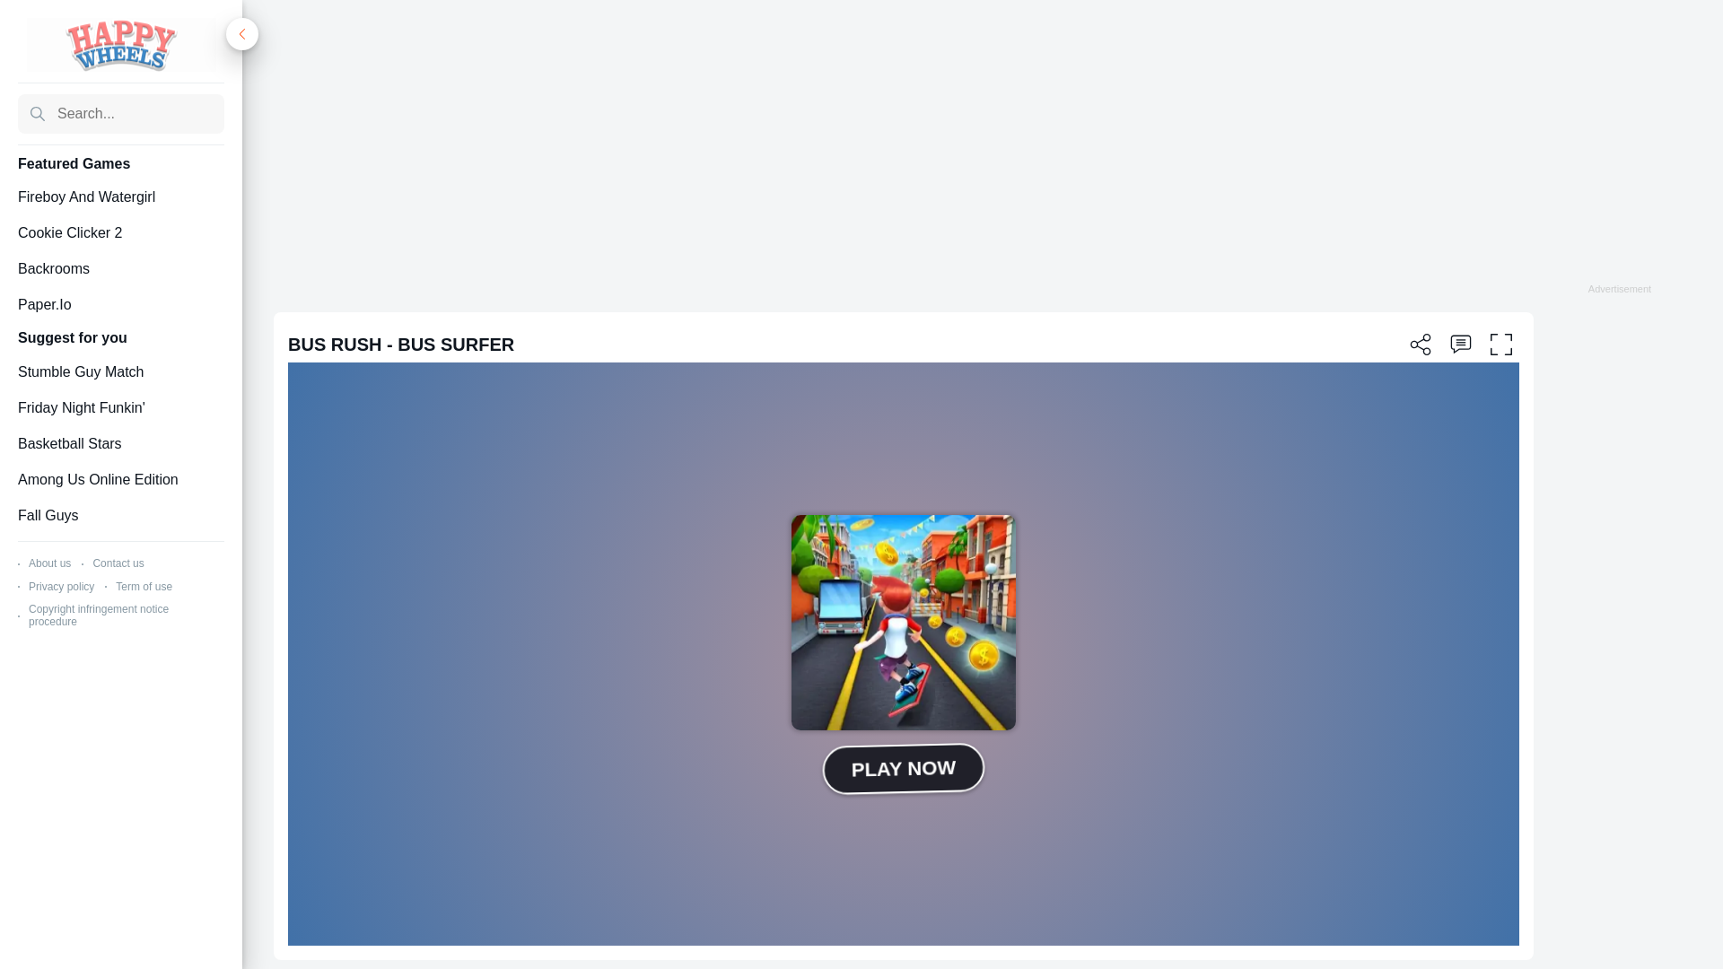 The width and height of the screenshot is (1723, 969). I want to click on Among Us Online Edition, so click(120, 479).